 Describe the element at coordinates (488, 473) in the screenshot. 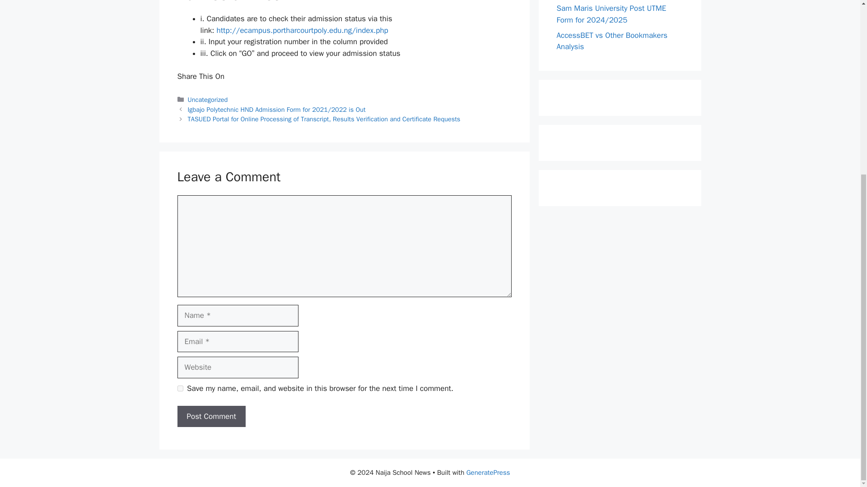

I see `GeneratePress` at that location.